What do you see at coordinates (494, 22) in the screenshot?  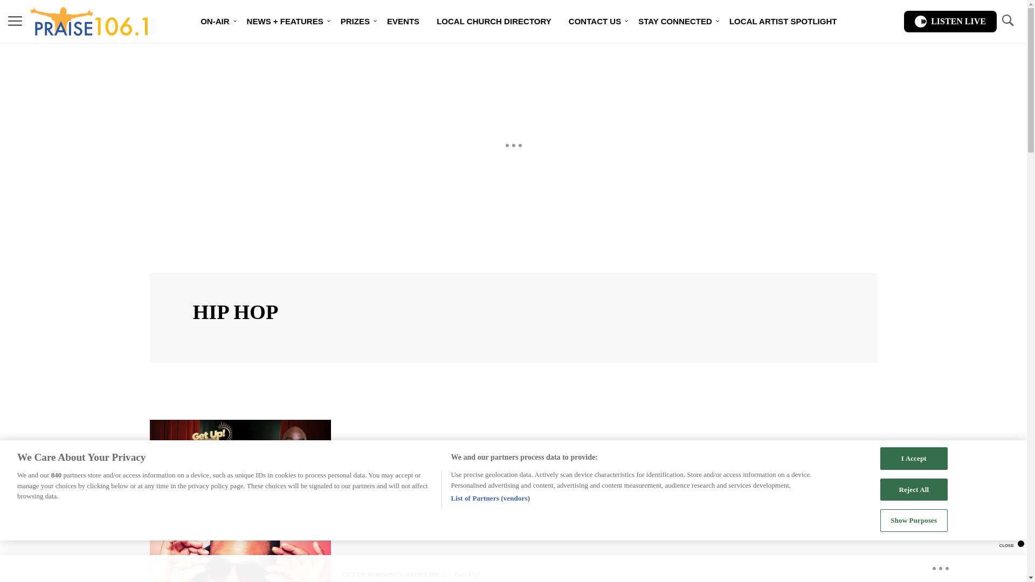 I see `LOCAL CHURCH DIRECTORY` at bounding box center [494, 22].